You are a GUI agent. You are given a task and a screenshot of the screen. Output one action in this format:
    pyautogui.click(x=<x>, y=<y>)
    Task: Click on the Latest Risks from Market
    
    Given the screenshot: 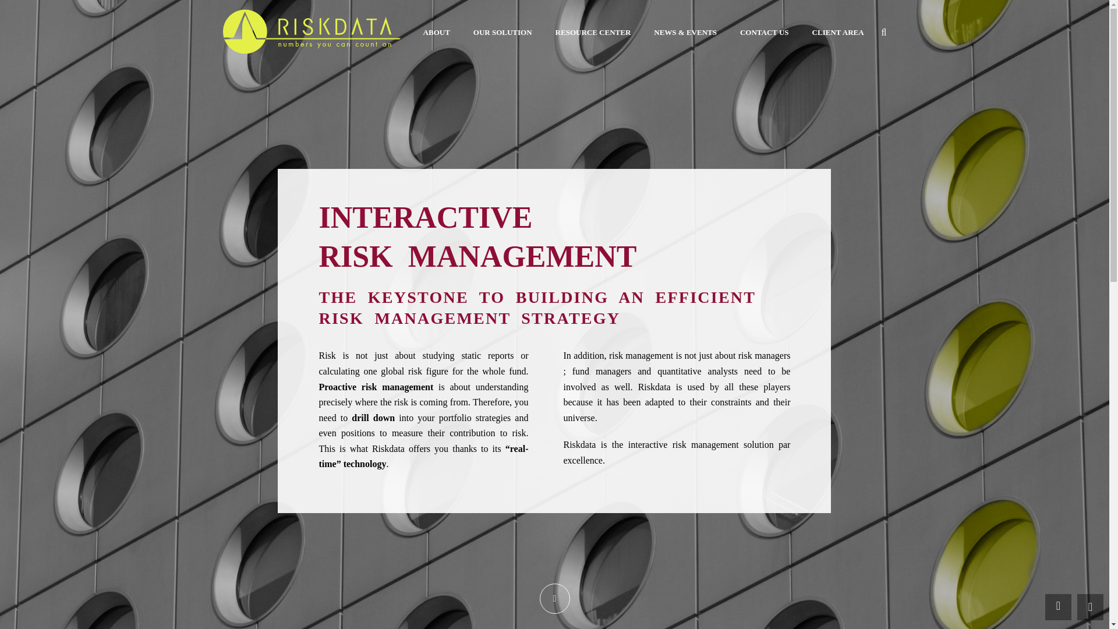 What is the action you would take?
    pyautogui.click(x=1058, y=607)
    